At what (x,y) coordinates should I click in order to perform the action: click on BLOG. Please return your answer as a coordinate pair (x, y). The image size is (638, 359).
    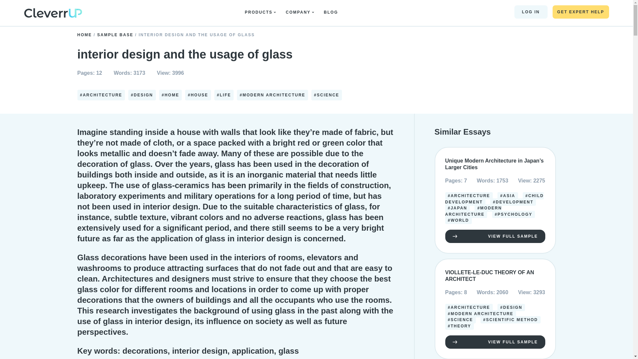
    Looking at the image, I should click on (333, 12).